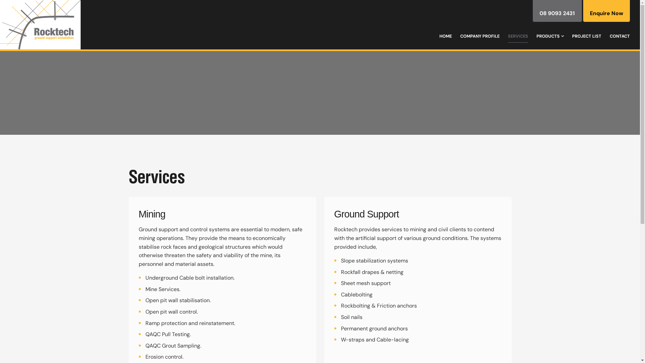  Describe the element at coordinates (518, 36) in the screenshot. I see `SERVICES` at that location.